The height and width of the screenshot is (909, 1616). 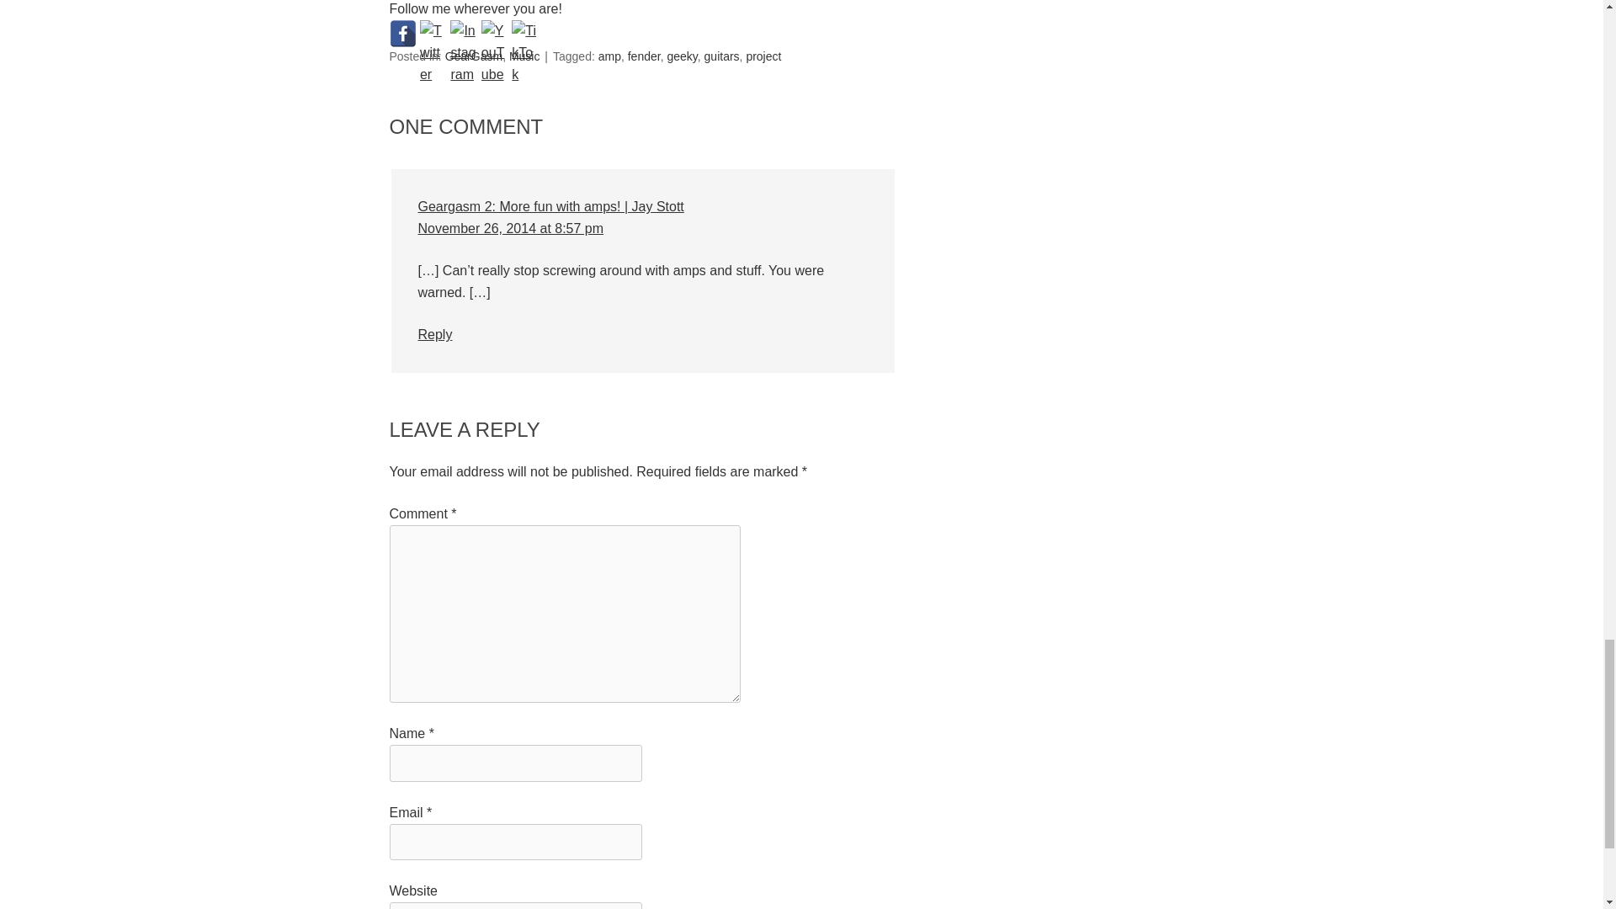 What do you see at coordinates (474, 56) in the screenshot?
I see `GearGasm` at bounding box center [474, 56].